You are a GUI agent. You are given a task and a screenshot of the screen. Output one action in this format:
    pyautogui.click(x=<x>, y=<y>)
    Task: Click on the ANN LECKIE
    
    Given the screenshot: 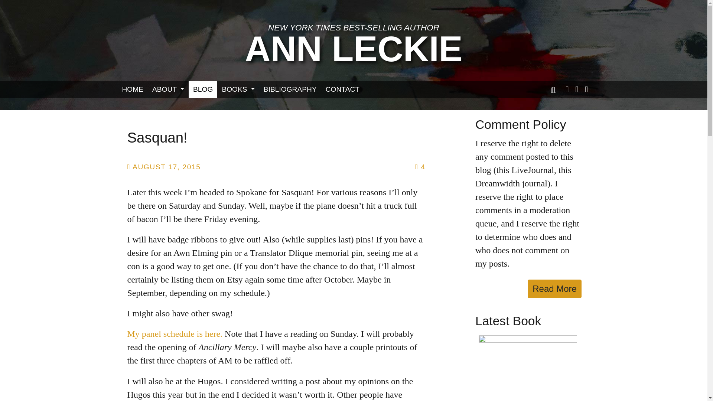 What is the action you would take?
    pyautogui.click(x=354, y=49)
    